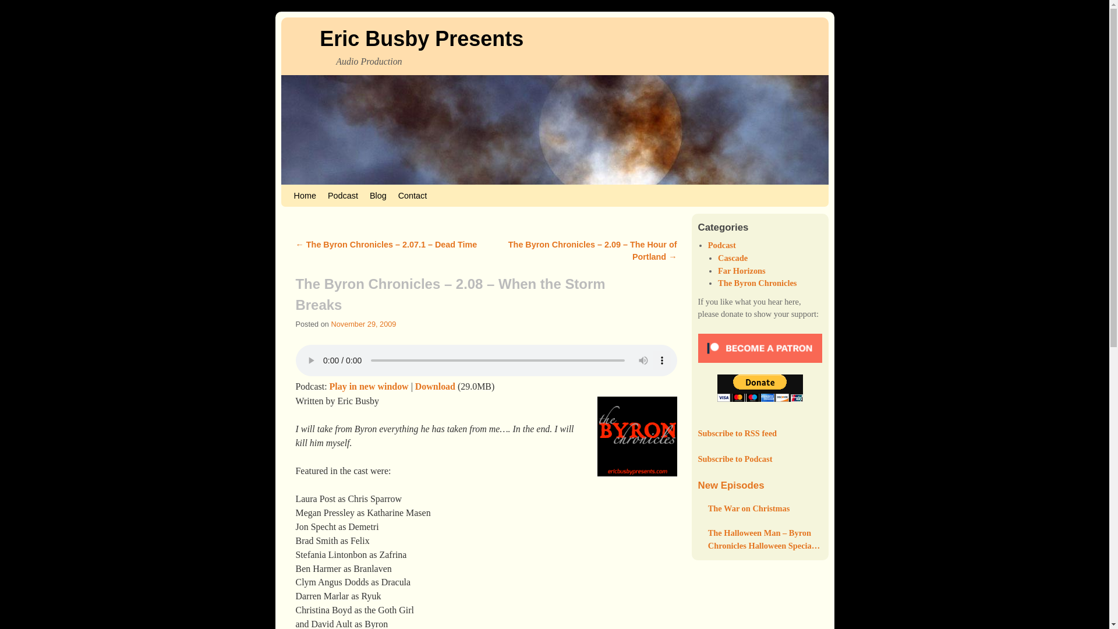 The height and width of the screenshot is (629, 1118). I want to click on The Byron Chronicles, so click(757, 283).